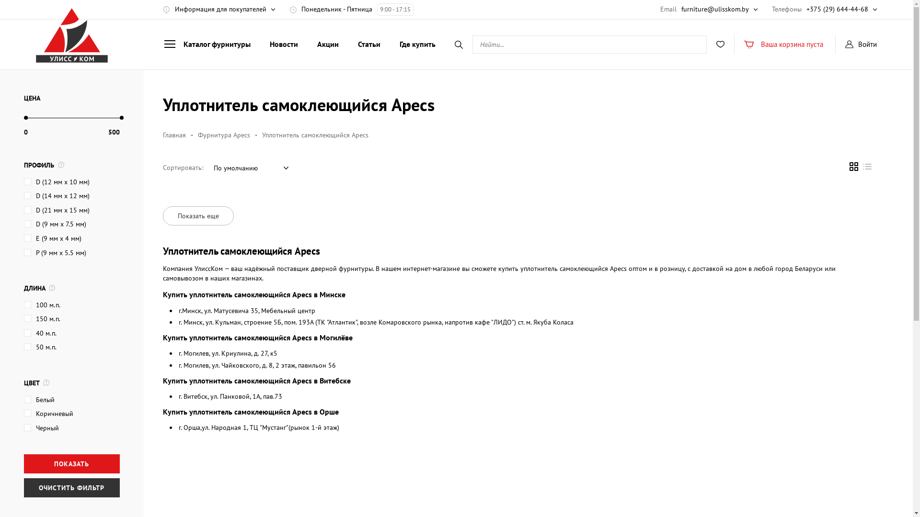  Describe the element at coordinates (838, 9) in the screenshot. I see `+375 (29) 644-44-68` at that location.